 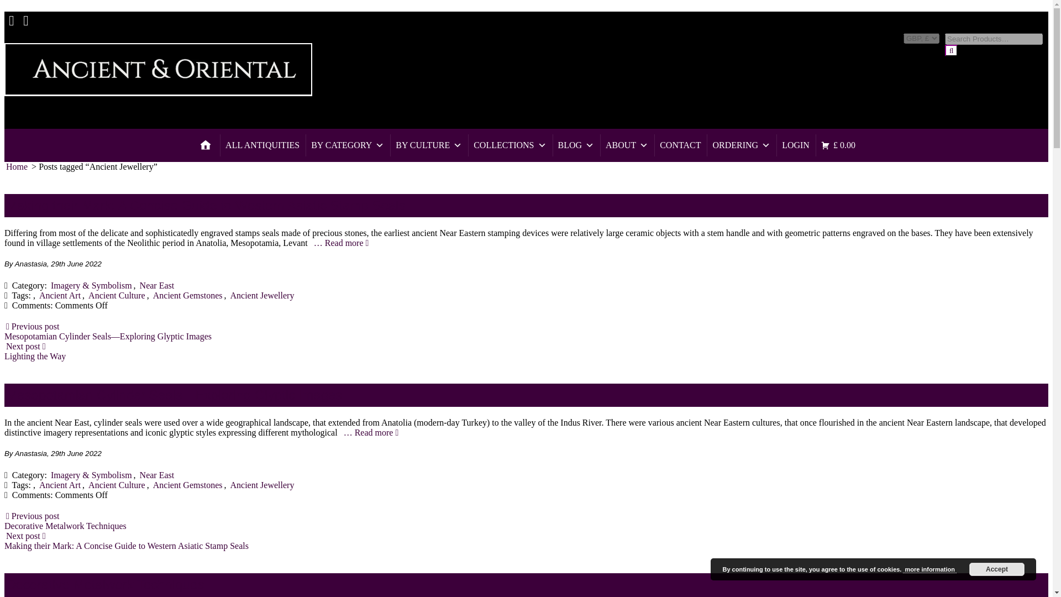 I want to click on ALL ANTIQUITIES, so click(x=262, y=145).